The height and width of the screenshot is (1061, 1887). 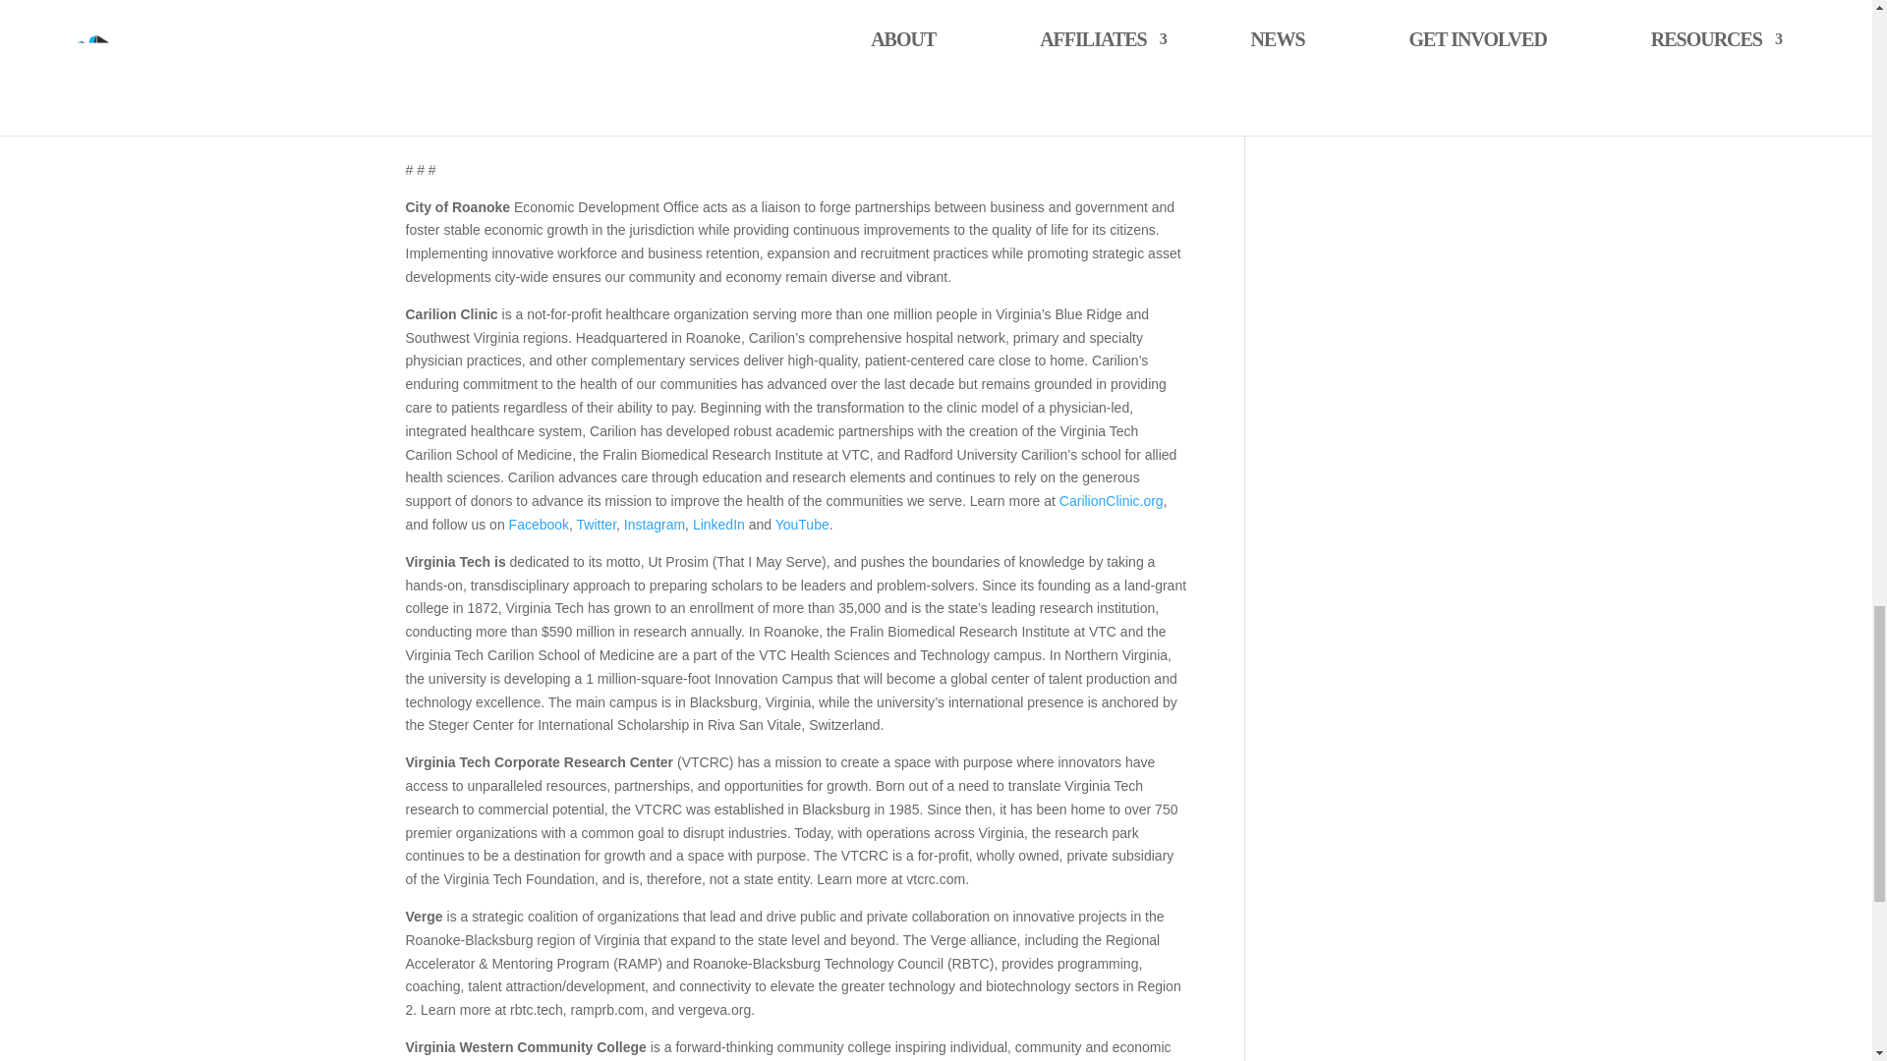 What do you see at coordinates (597, 525) in the screenshot?
I see `Twitter` at bounding box center [597, 525].